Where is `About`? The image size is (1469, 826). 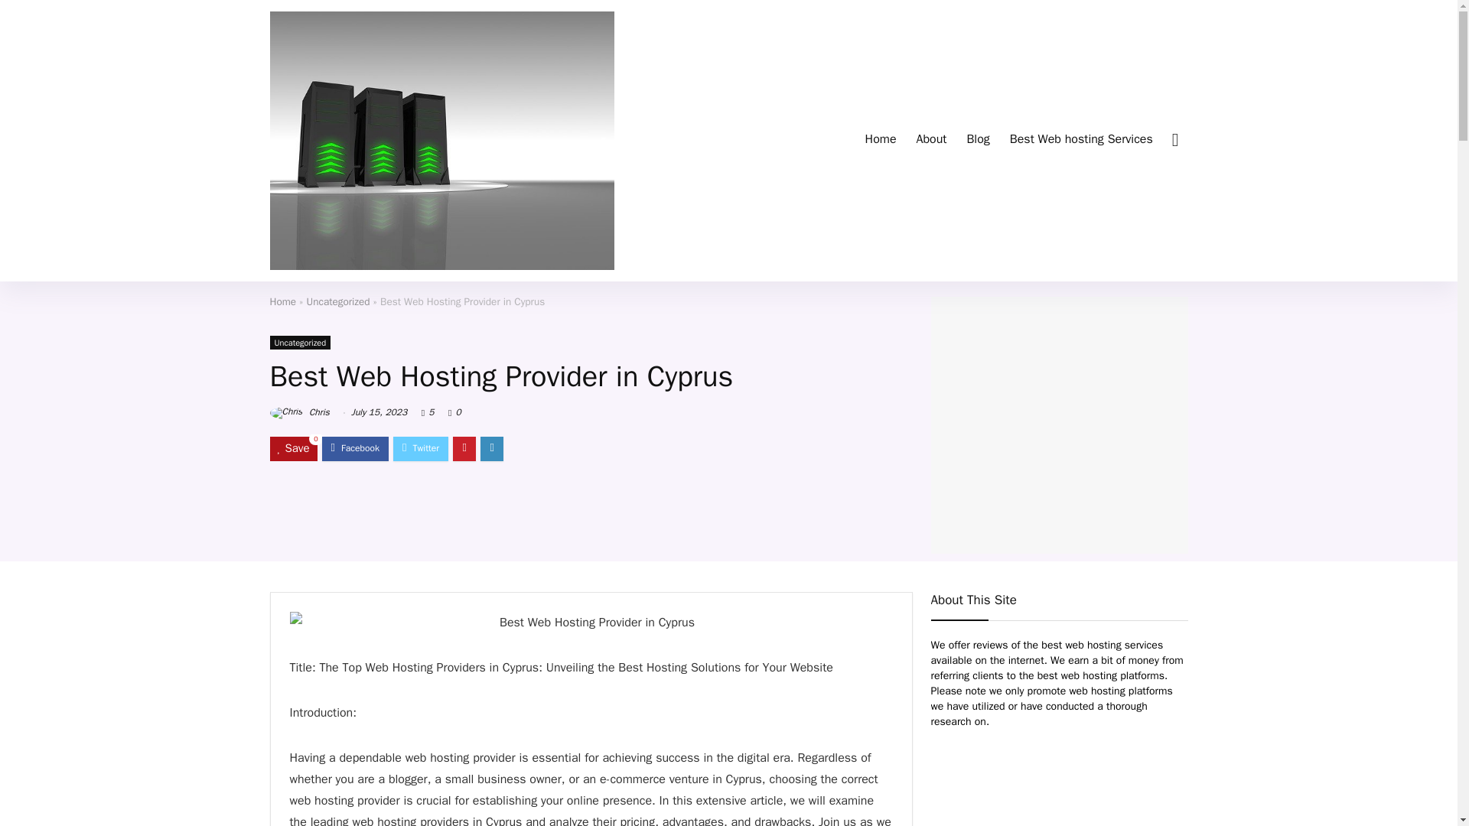 About is located at coordinates (930, 141).